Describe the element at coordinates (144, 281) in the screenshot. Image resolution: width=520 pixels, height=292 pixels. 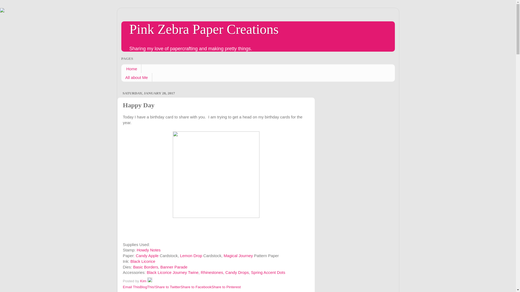
I see `author profile` at that location.